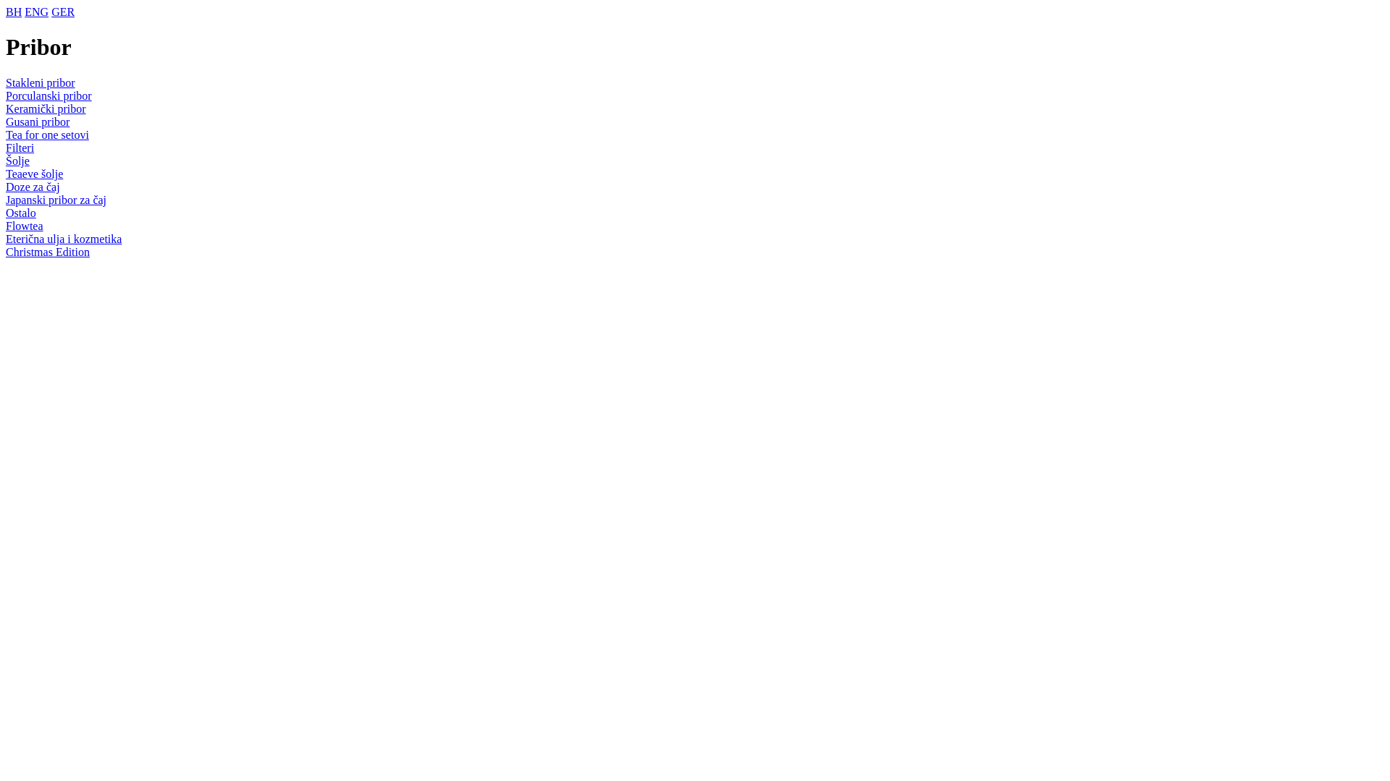 Image resolution: width=1390 pixels, height=781 pixels. Describe the element at coordinates (38, 121) in the screenshot. I see `Gusani pribor` at that location.